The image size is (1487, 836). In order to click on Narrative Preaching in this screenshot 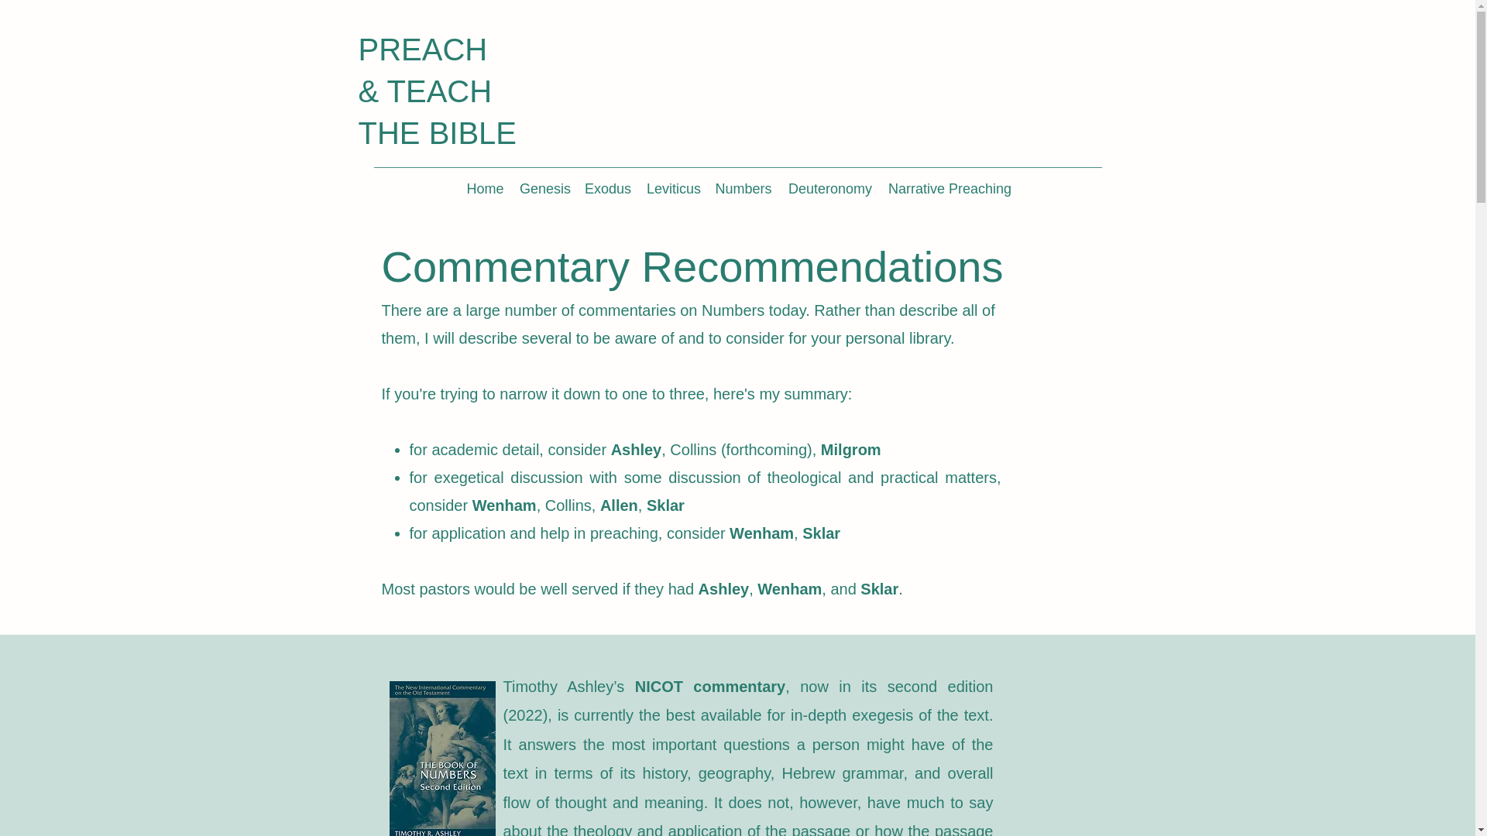, I will do `click(948, 187)`.